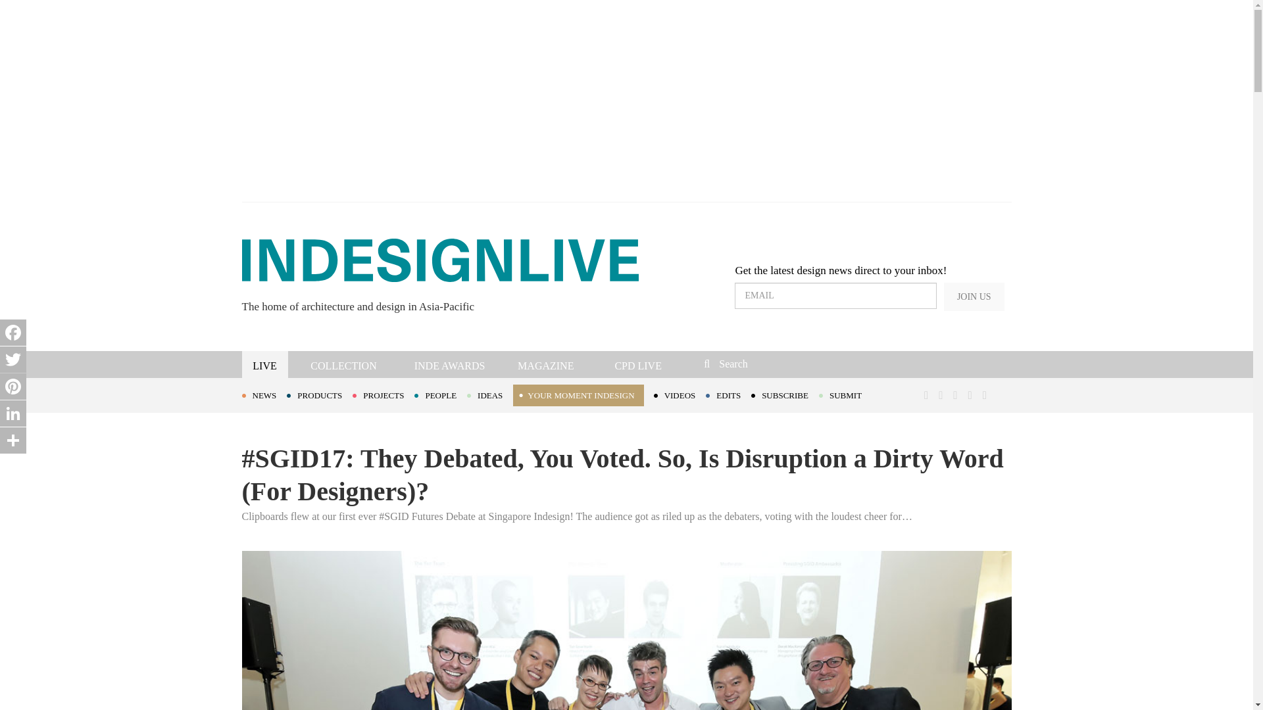 This screenshot has width=1263, height=710. I want to click on JOIN US, so click(974, 296).